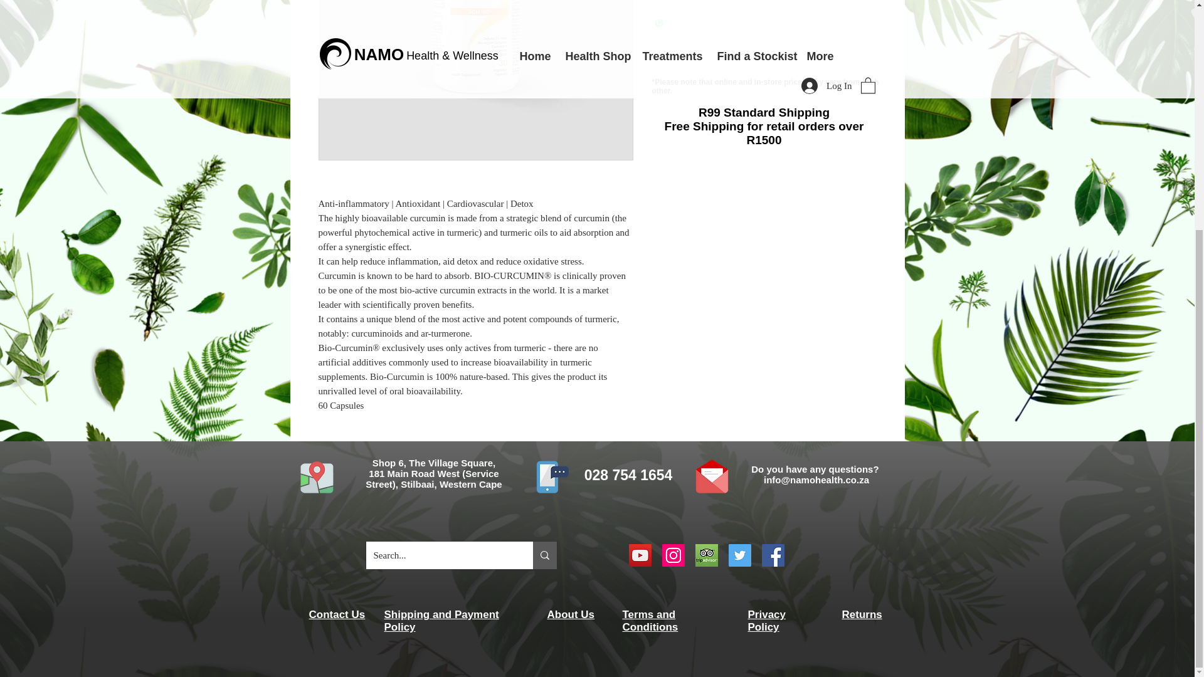 The image size is (1204, 677). I want to click on About Us, so click(571, 614).